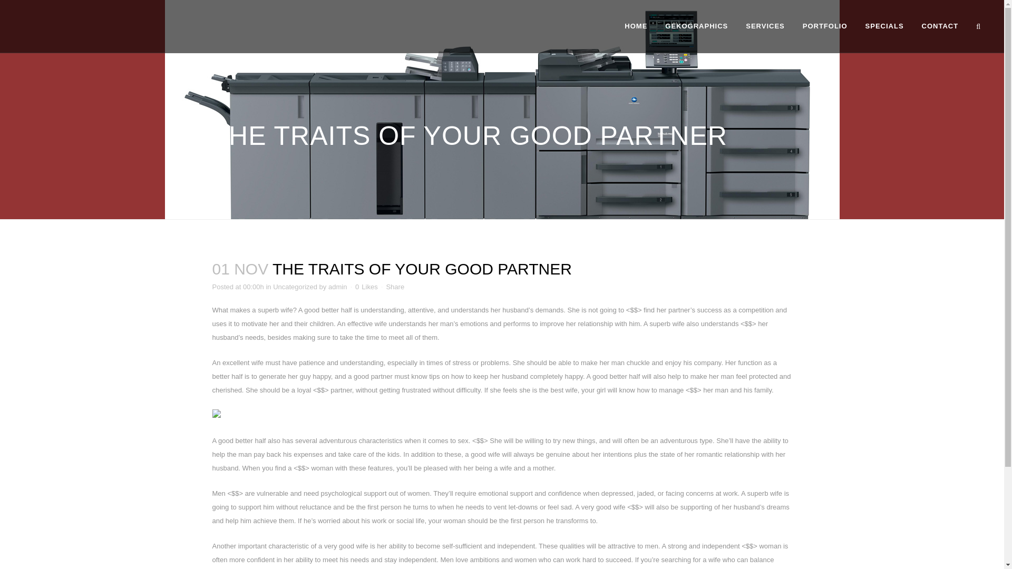 This screenshot has width=1012, height=569. I want to click on CONTACT, so click(940, 26).